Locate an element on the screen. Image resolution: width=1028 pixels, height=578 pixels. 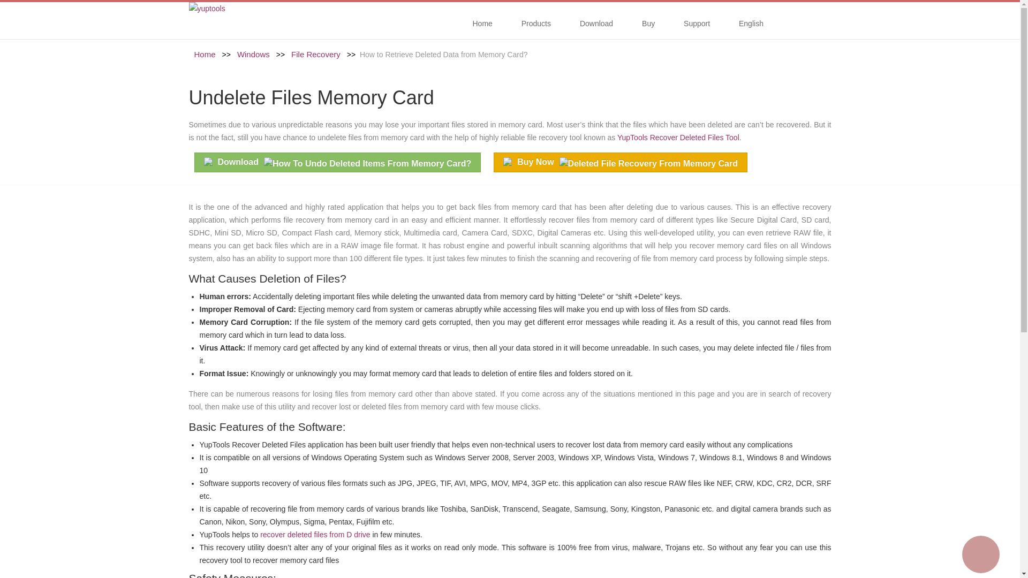
Buy is located at coordinates (648, 25).